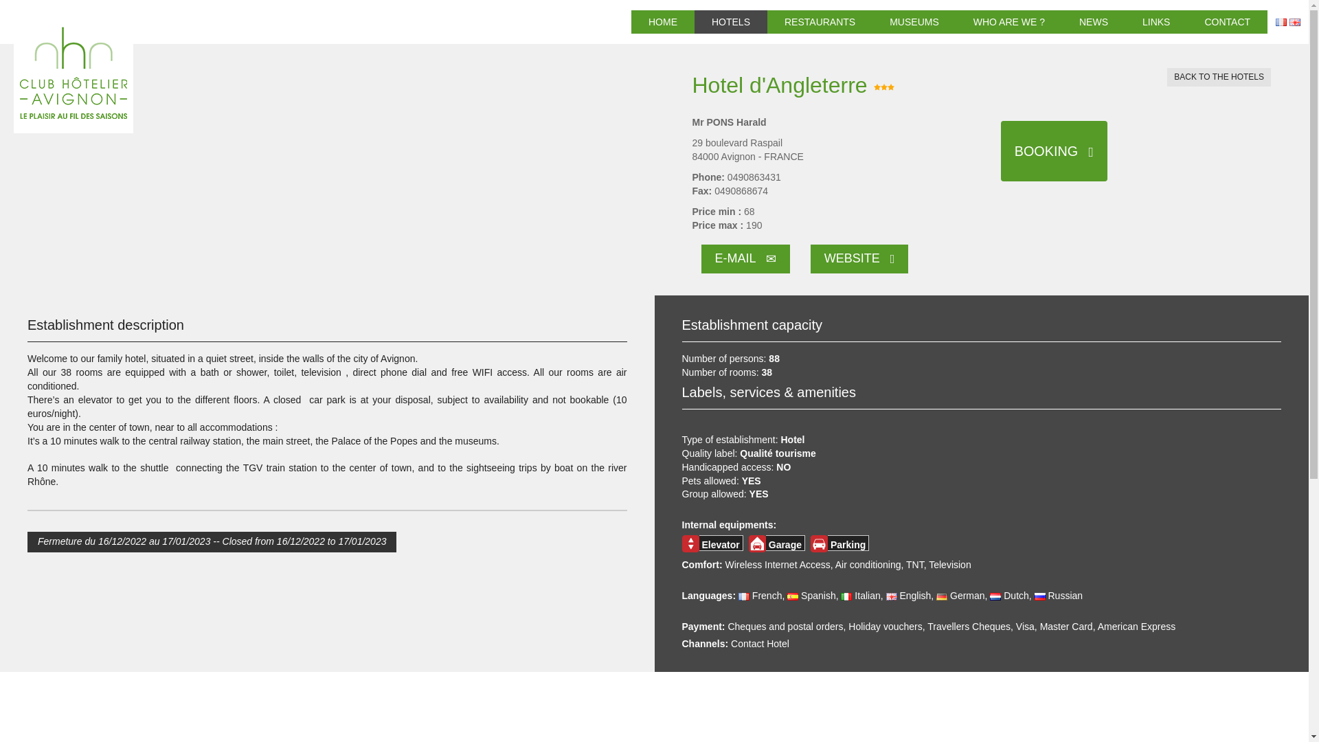 Image resolution: width=1319 pixels, height=742 pixels. What do you see at coordinates (1219, 77) in the screenshot?
I see `BACK TO THE HOTELS` at bounding box center [1219, 77].